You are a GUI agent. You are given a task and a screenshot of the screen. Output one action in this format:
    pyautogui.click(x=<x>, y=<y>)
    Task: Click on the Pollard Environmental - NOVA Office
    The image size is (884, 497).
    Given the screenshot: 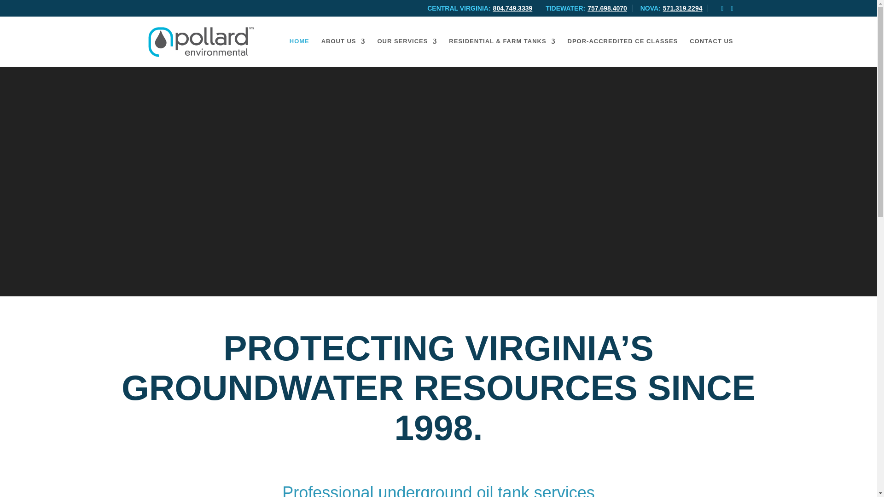 What is the action you would take?
    pyautogui.click(x=683, y=8)
    